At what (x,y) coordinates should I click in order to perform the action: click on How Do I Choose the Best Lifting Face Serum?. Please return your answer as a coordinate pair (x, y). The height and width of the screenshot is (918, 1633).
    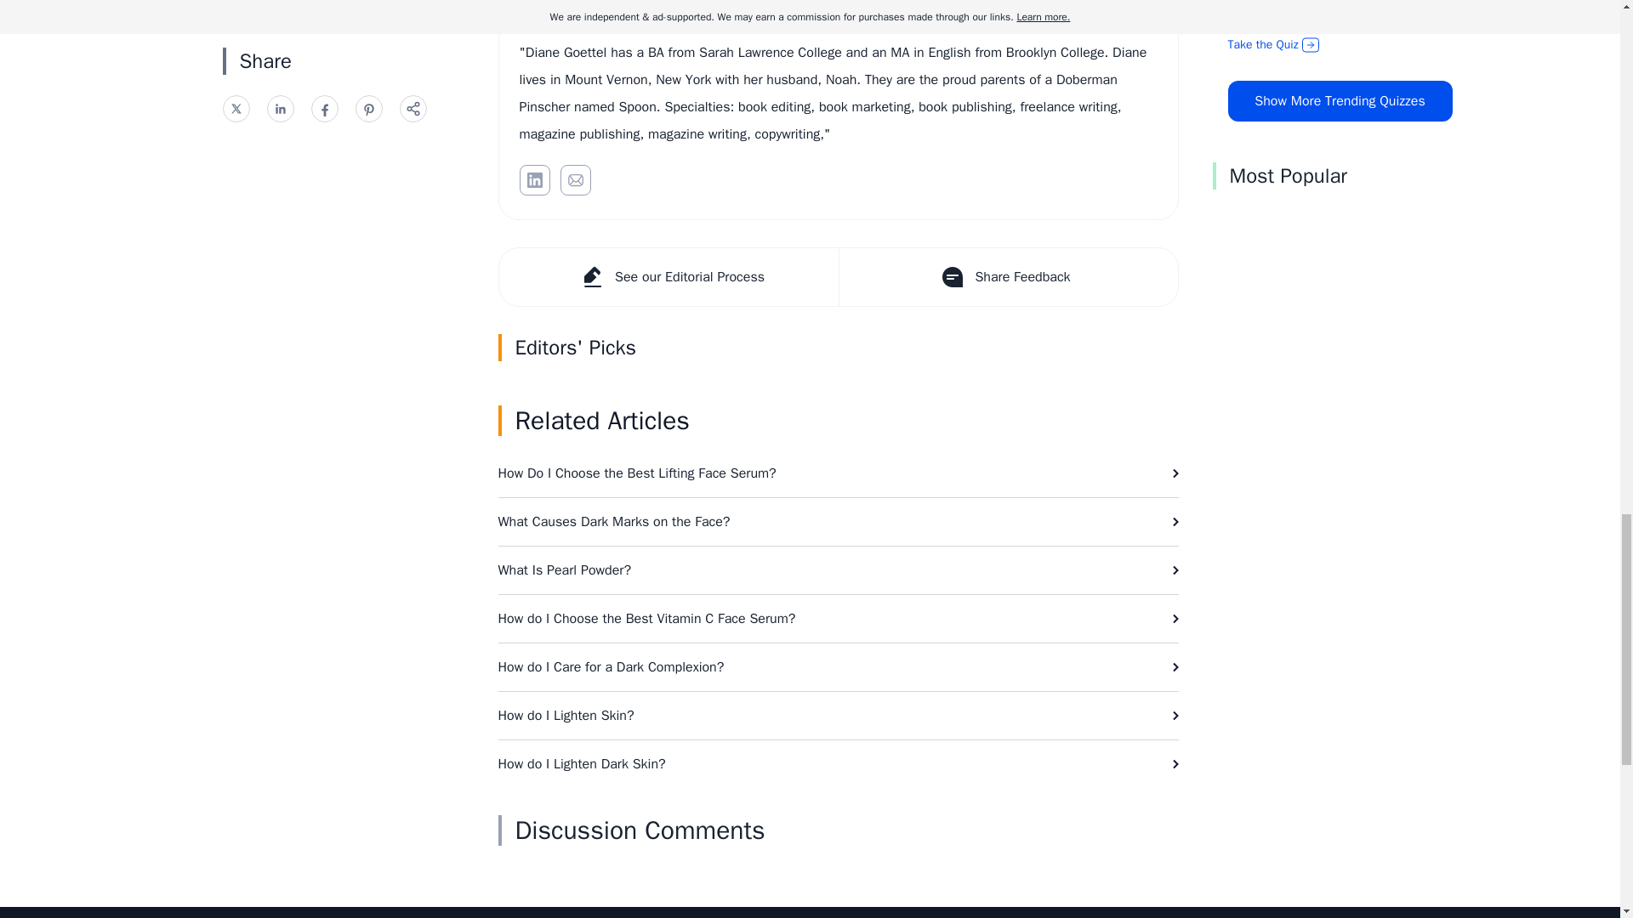
    Looking at the image, I should click on (839, 473).